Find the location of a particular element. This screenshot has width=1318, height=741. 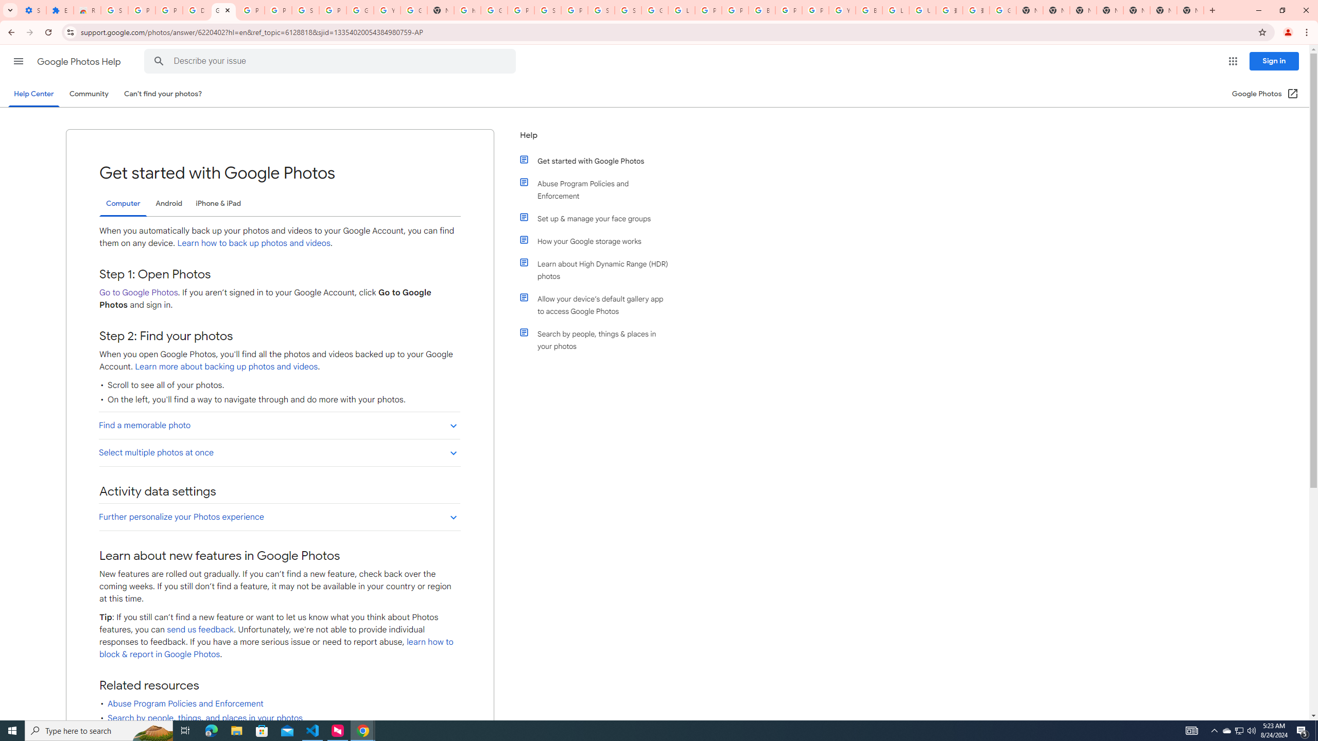

Google Images is located at coordinates (1003, 10).